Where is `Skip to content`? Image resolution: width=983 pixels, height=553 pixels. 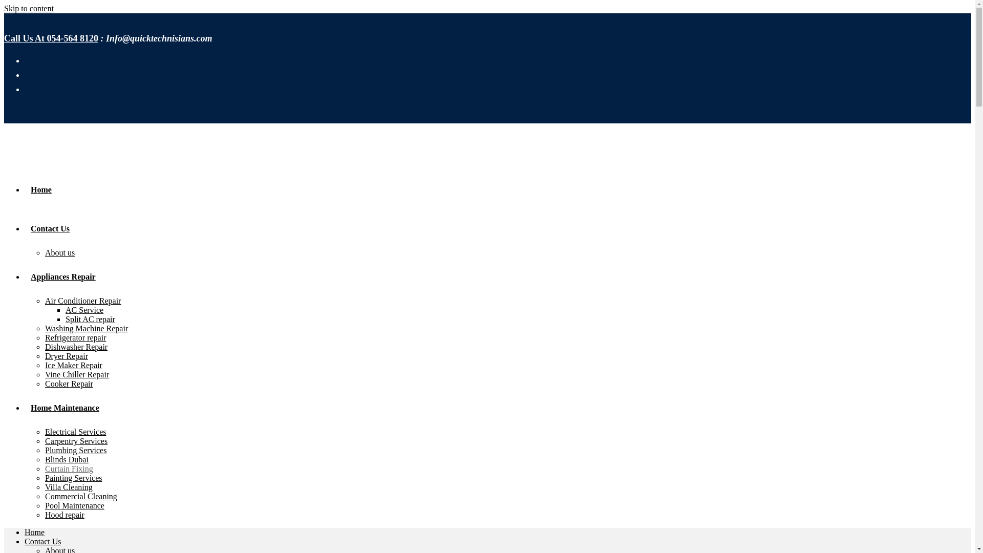 Skip to content is located at coordinates (29, 8).